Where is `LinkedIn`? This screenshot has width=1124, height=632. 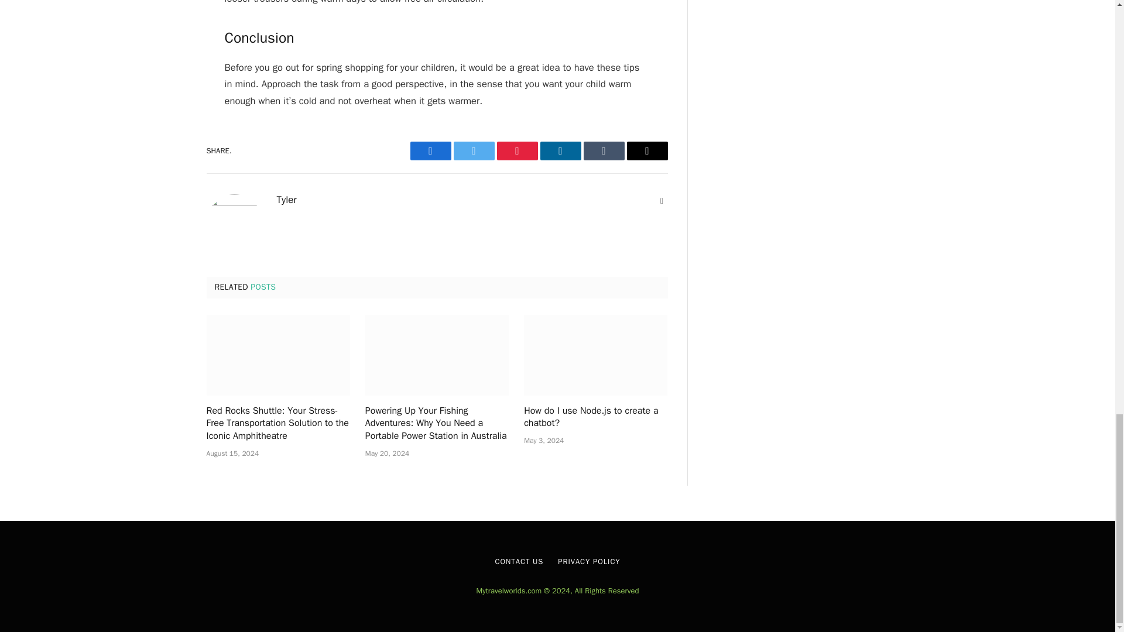 LinkedIn is located at coordinates (560, 151).